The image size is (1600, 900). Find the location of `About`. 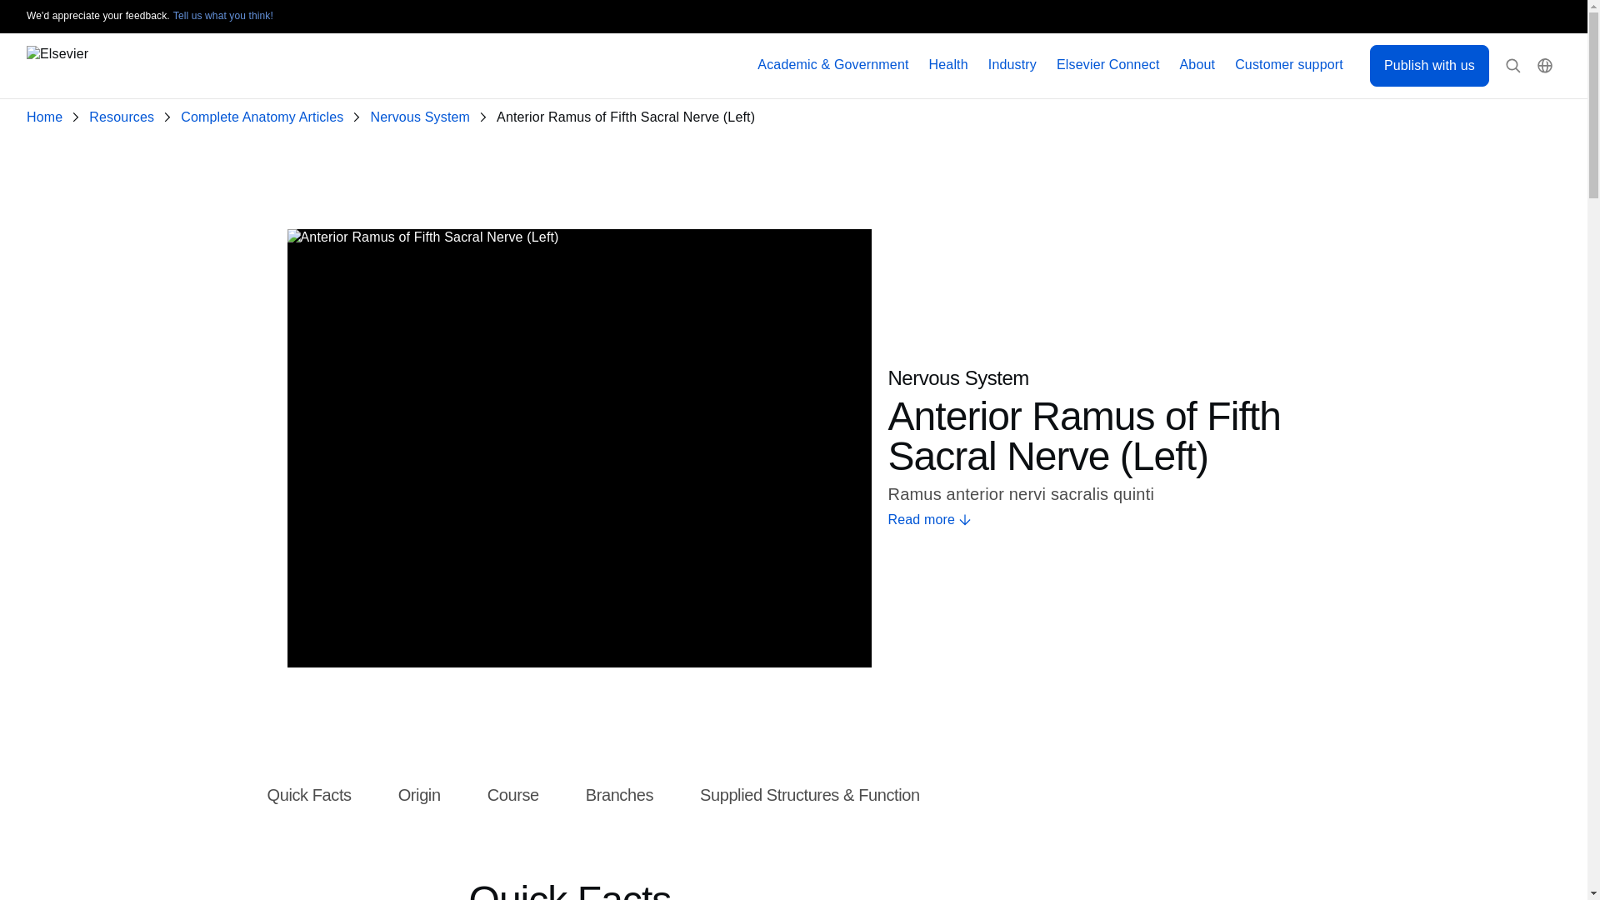

About is located at coordinates (1198, 65).